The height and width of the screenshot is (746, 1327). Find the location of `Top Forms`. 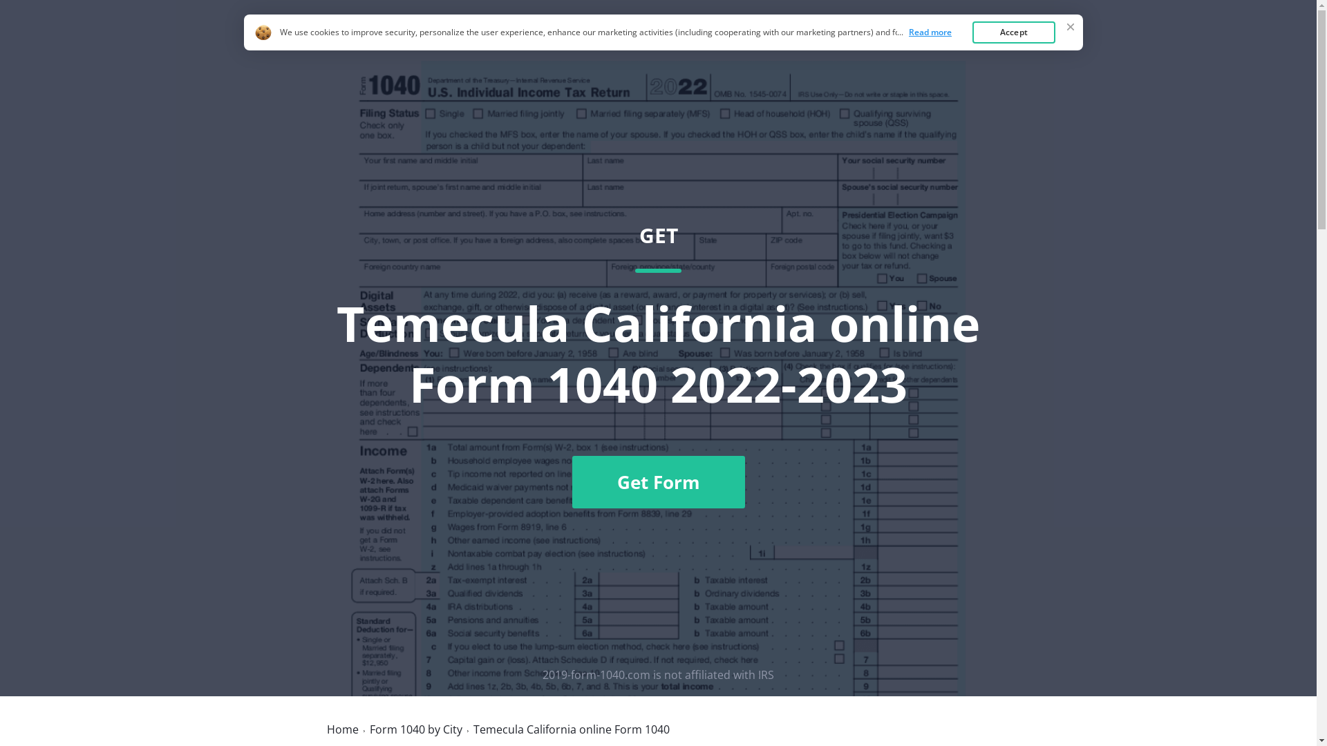

Top Forms is located at coordinates (968, 44).